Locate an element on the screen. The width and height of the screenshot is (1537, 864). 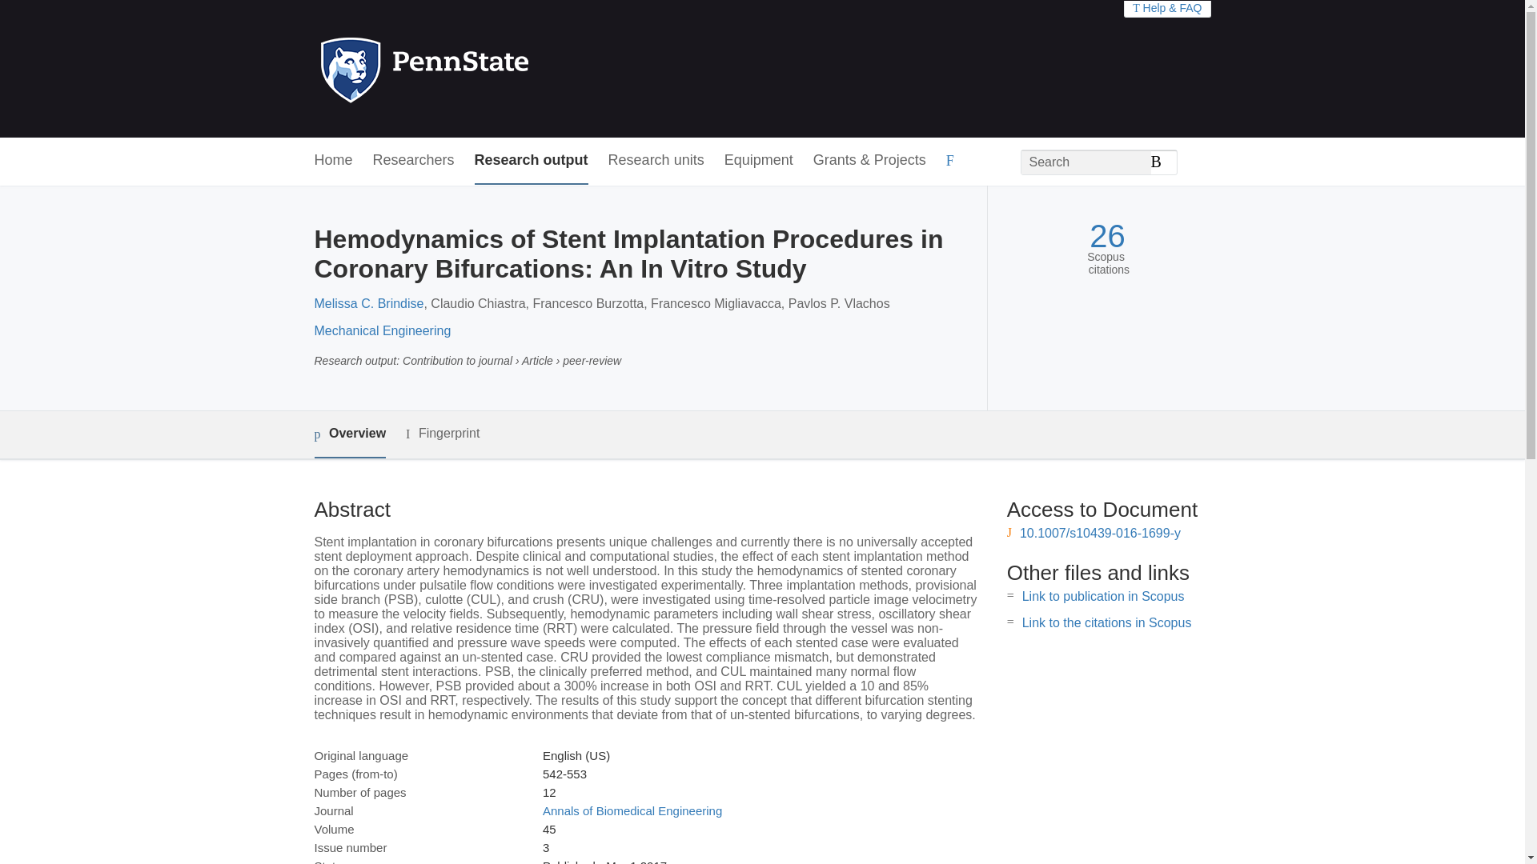
Link to publication in Scopus is located at coordinates (1103, 595).